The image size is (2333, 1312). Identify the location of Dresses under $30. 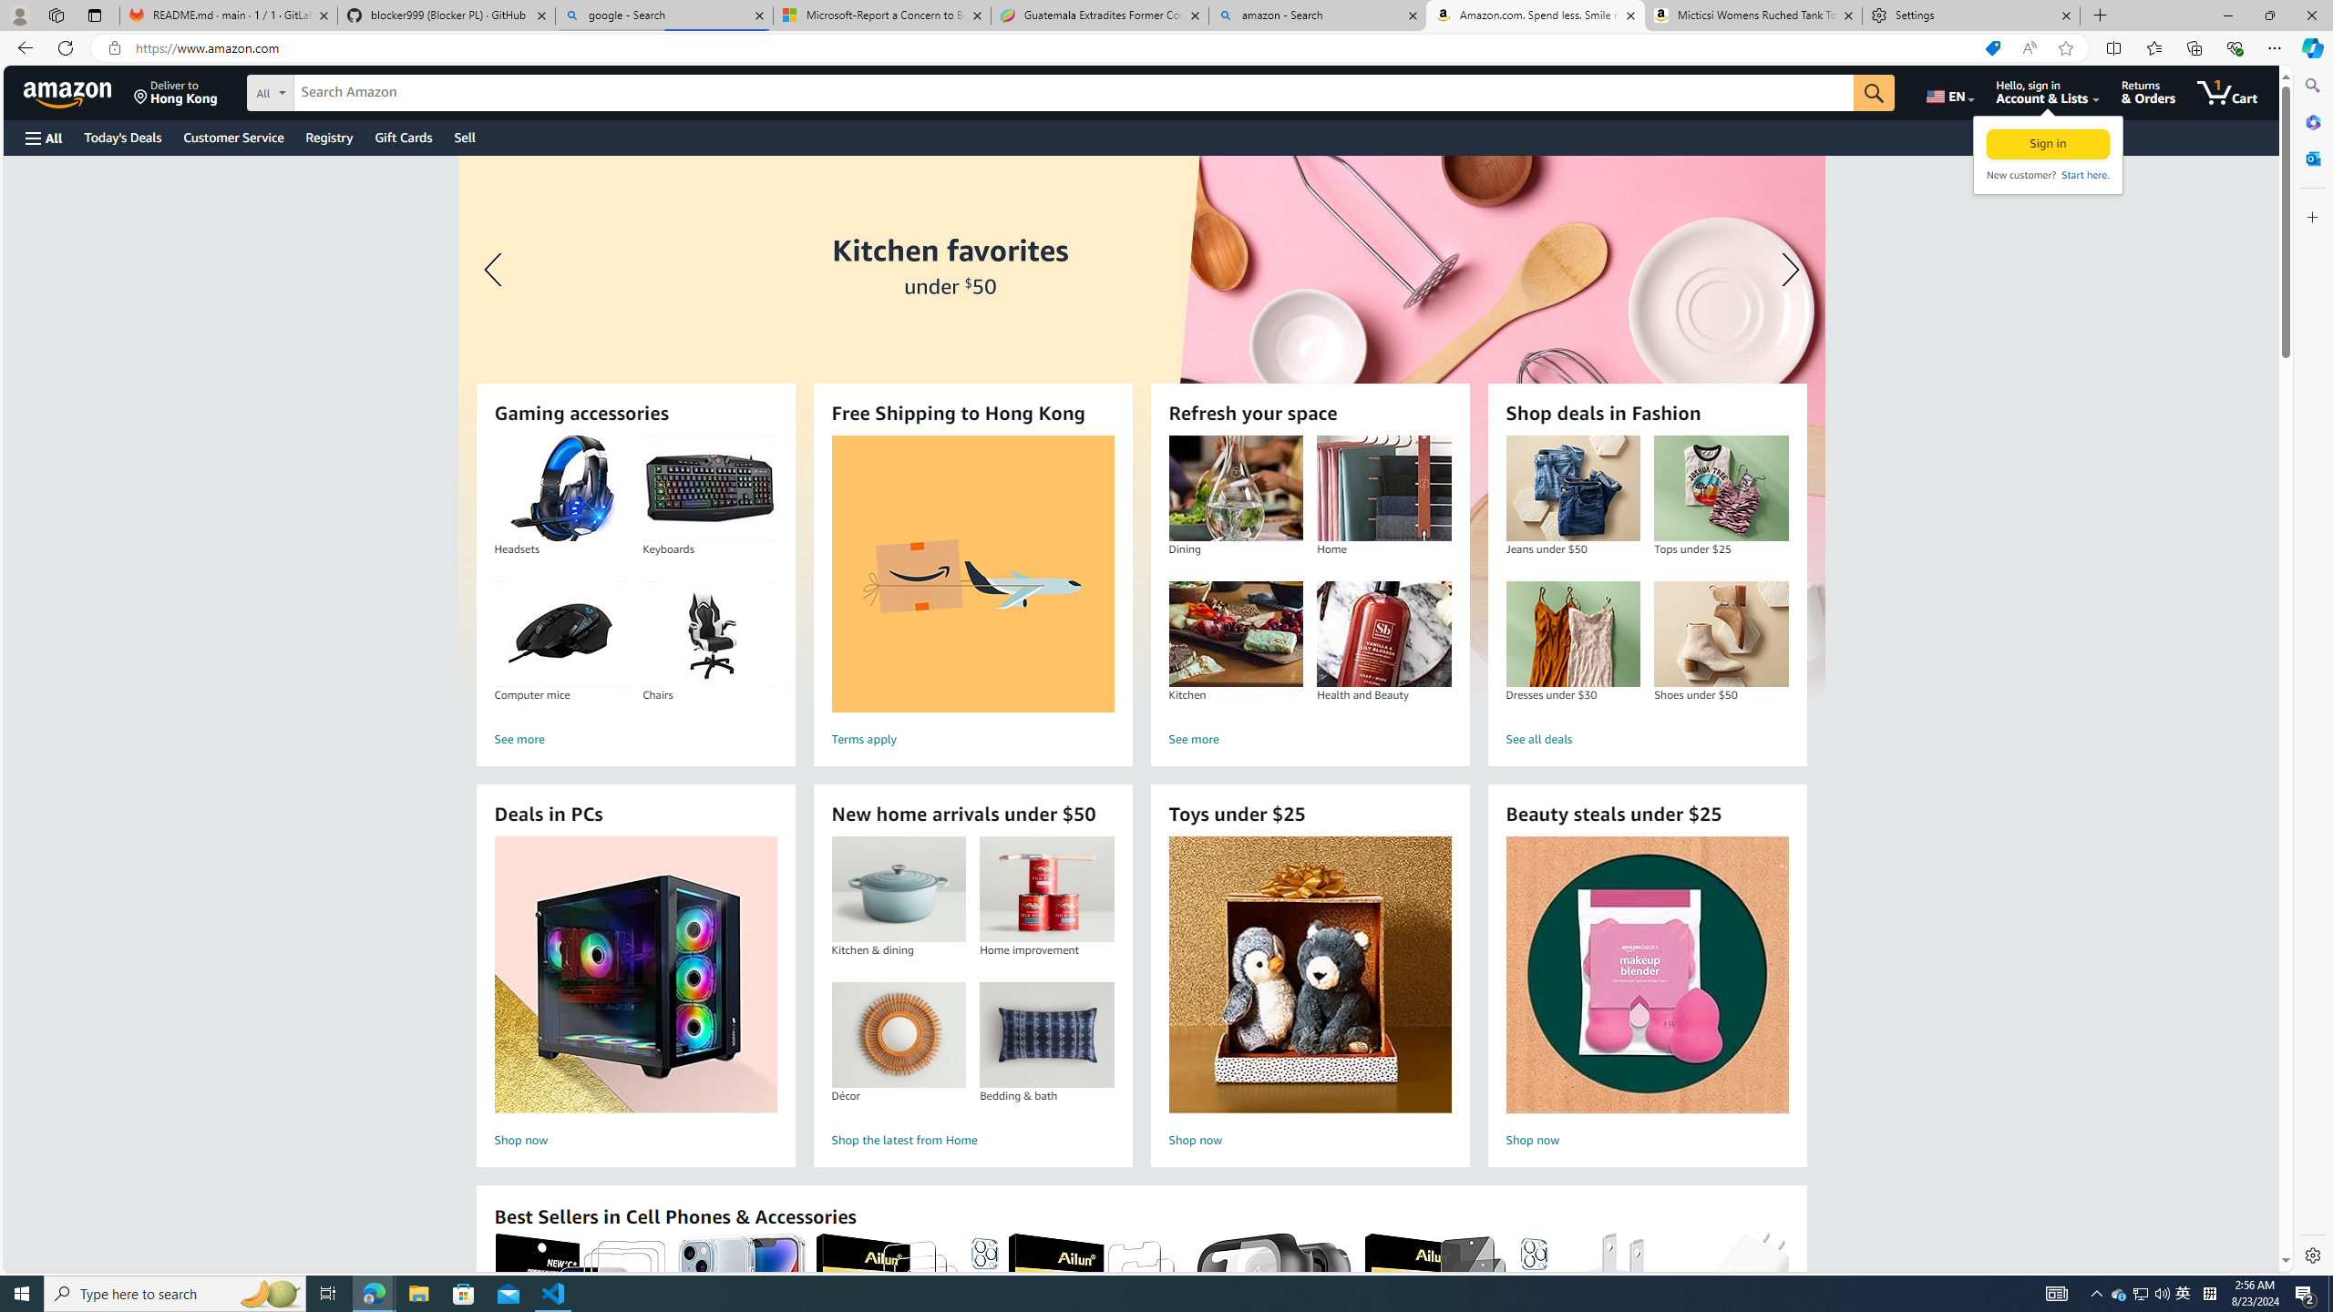
(1572, 634).